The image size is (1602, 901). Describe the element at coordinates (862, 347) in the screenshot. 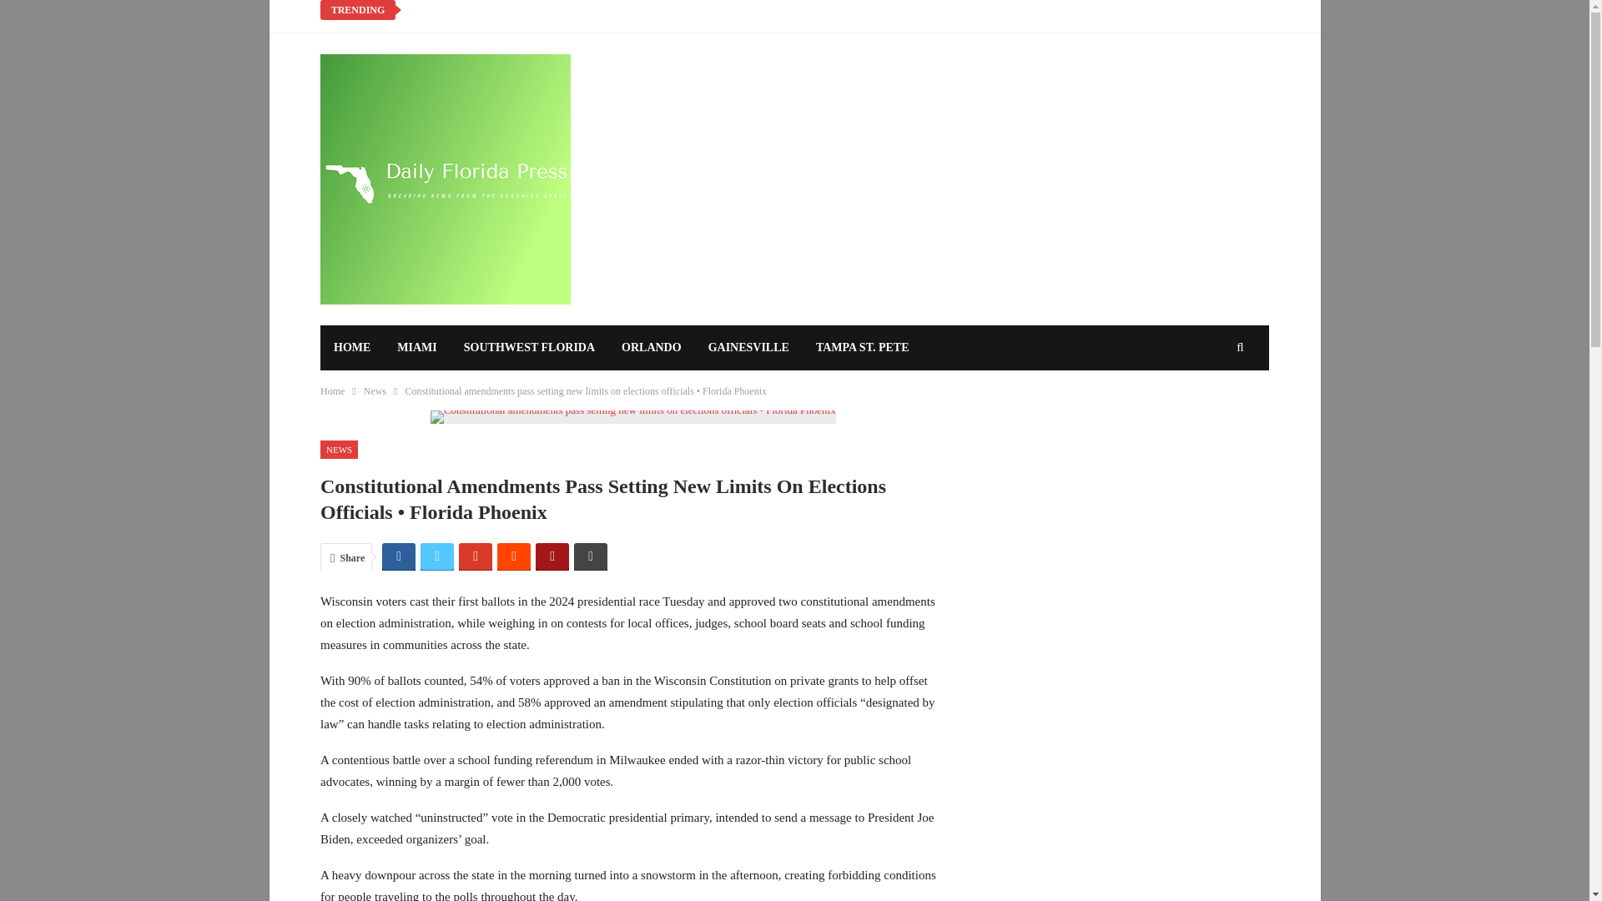

I see `TAMPA ST. PETE` at that location.